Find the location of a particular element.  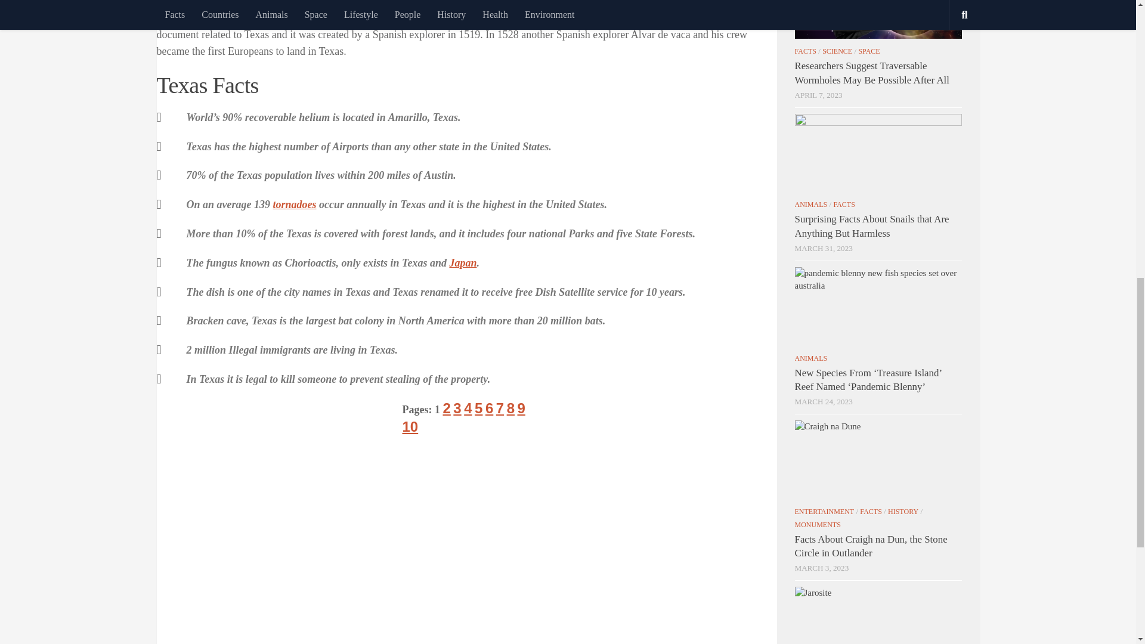

10 is located at coordinates (409, 427).